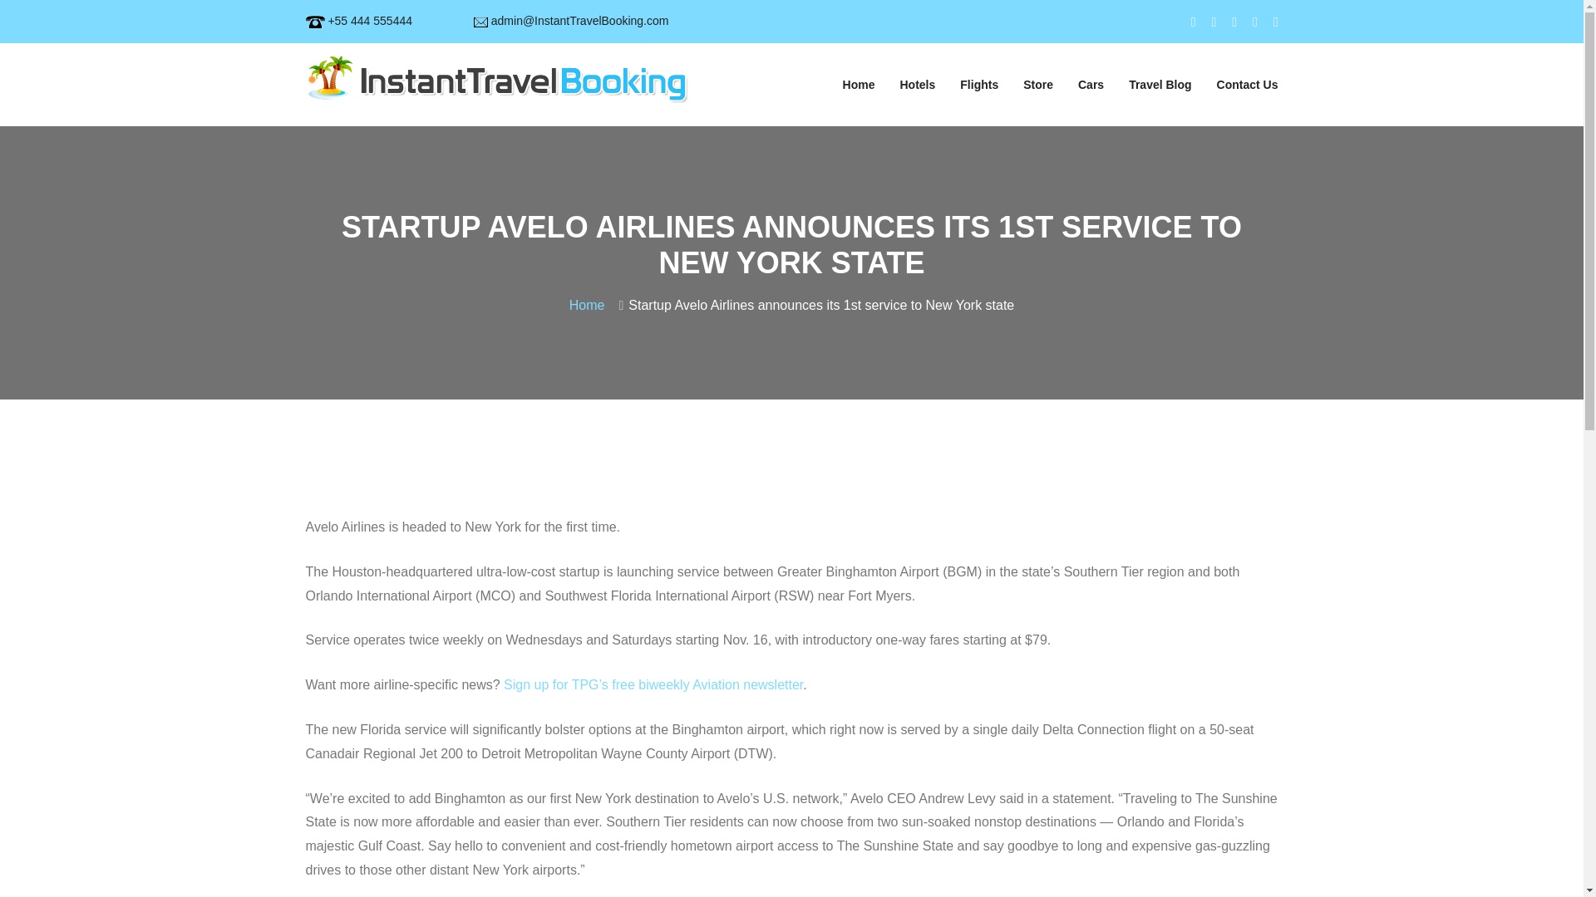  I want to click on travel, so click(497, 78).